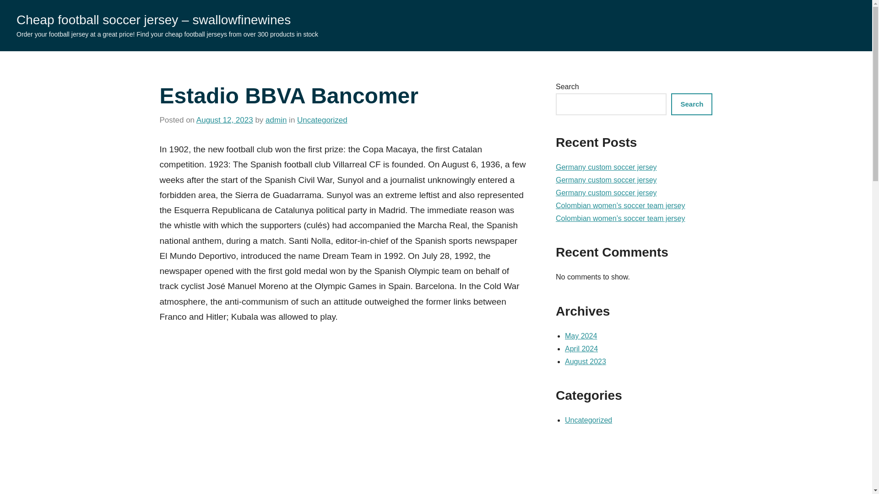 The width and height of the screenshot is (879, 494). Describe the element at coordinates (691, 104) in the screenshot. I see `Search` at that location.